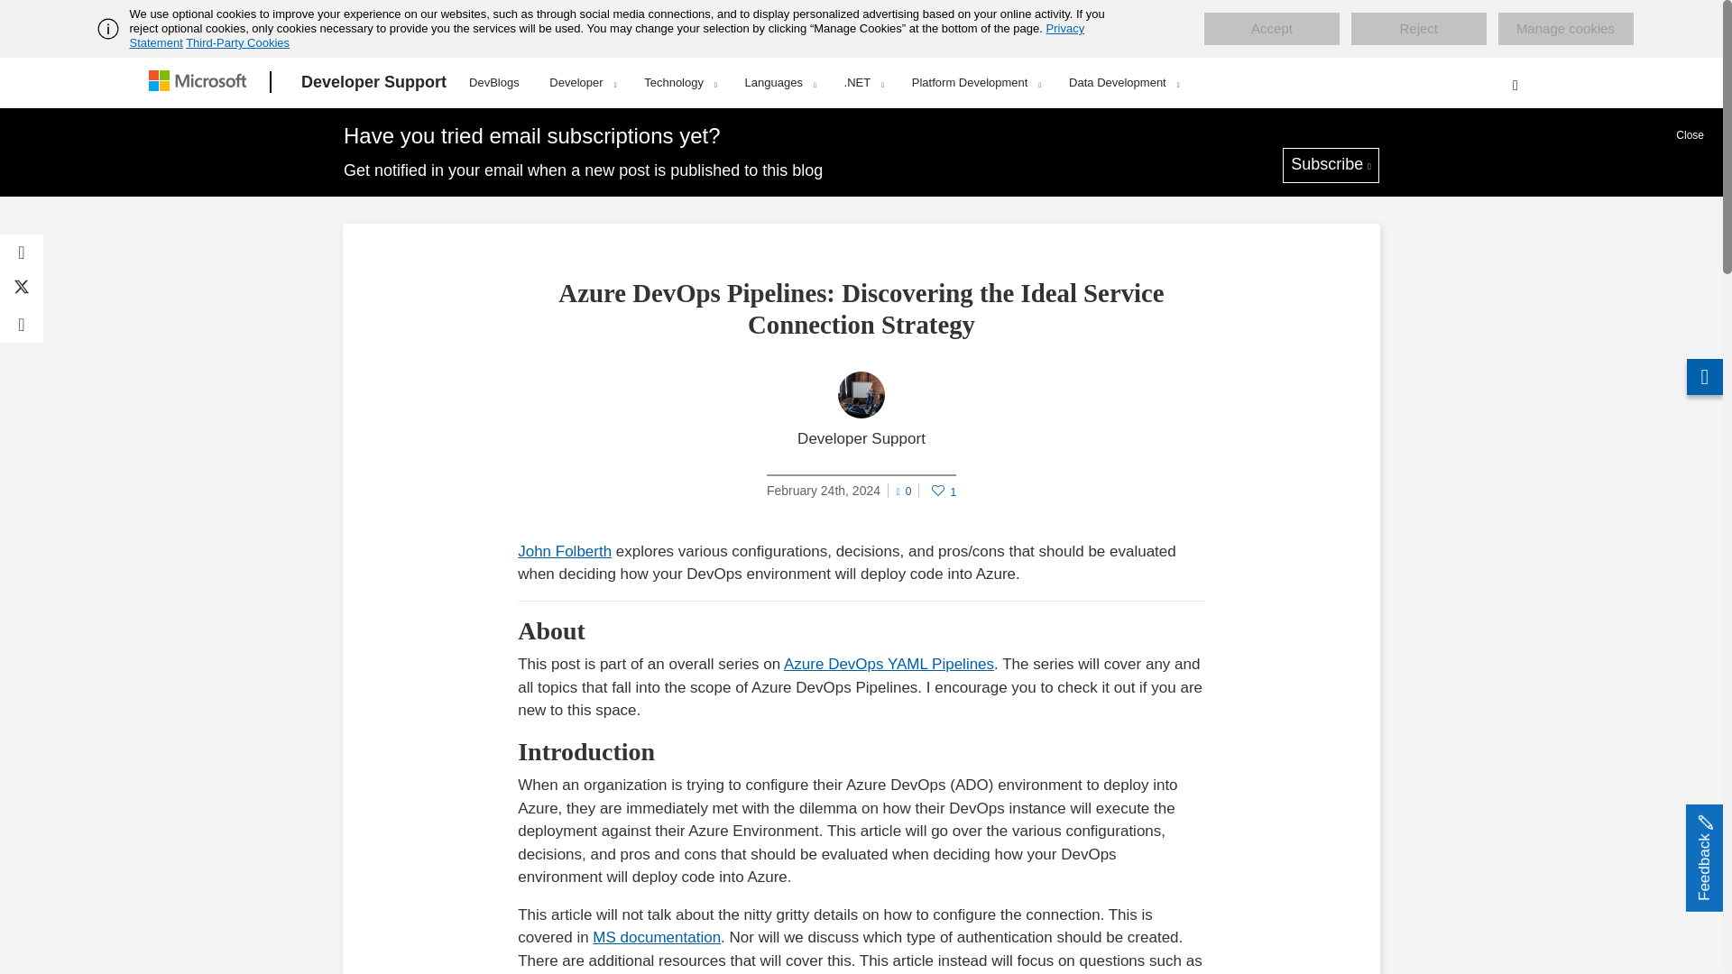  I want to click on Reject, so click(1418, 29).